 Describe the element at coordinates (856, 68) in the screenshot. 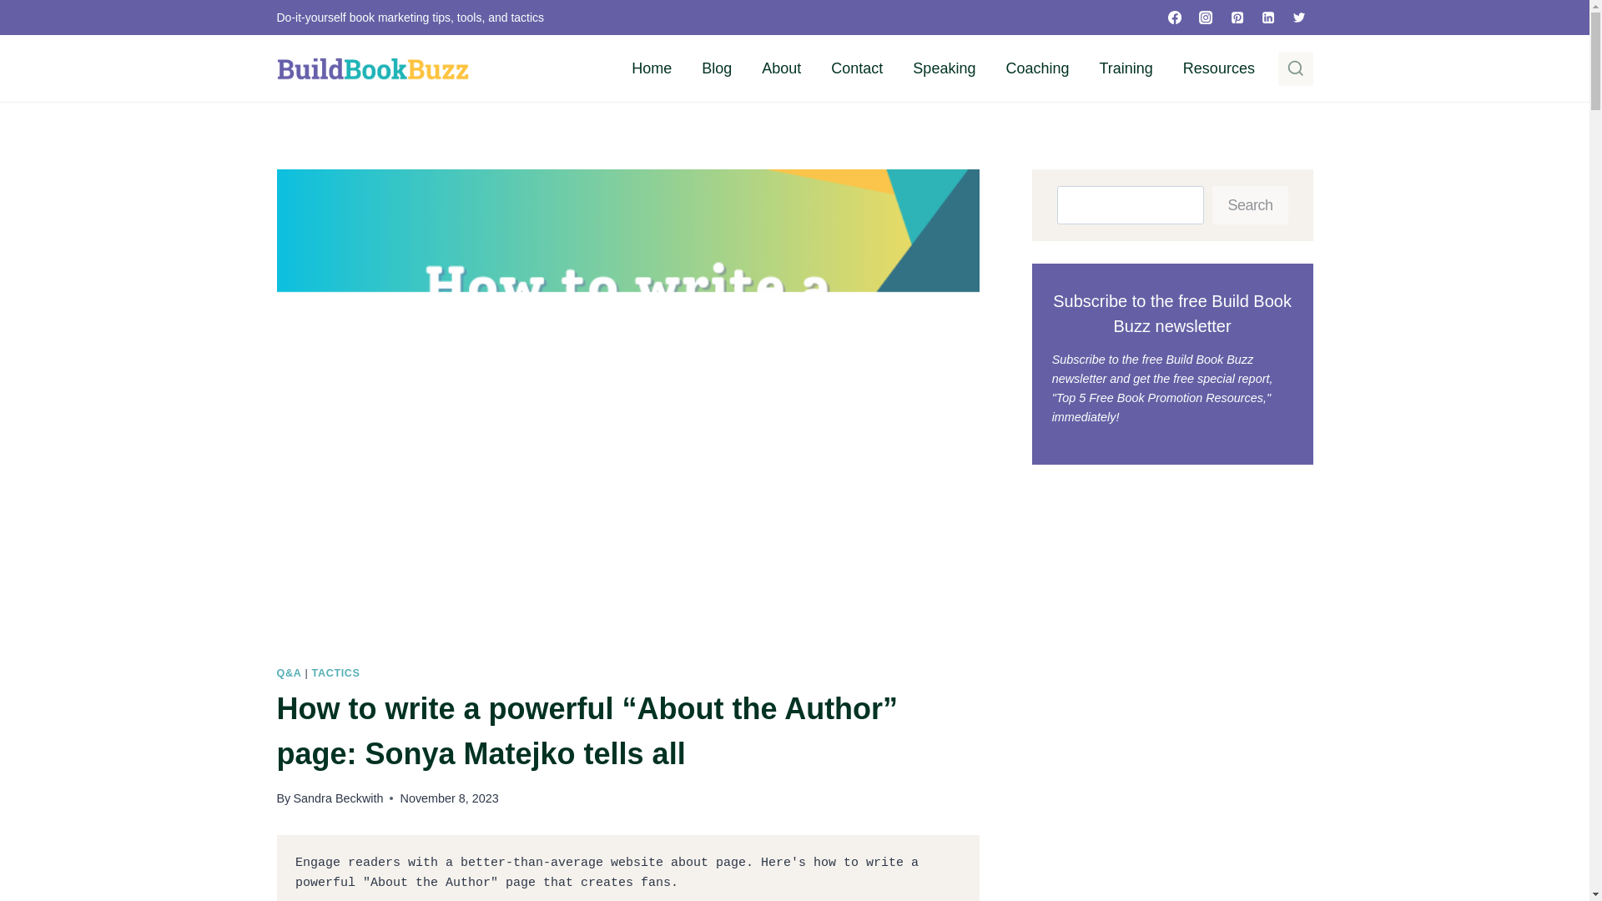

I see `Contact` at that location.